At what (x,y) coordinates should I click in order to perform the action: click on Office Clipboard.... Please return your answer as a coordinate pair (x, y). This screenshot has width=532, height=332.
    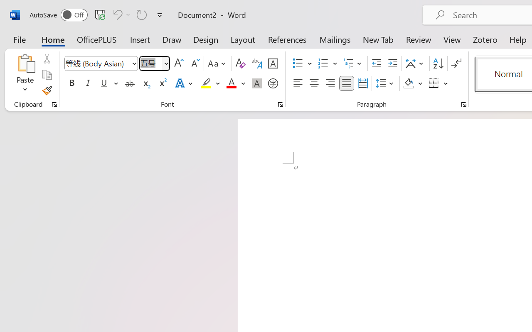
    Looking at the image, I should click on (54, 105).